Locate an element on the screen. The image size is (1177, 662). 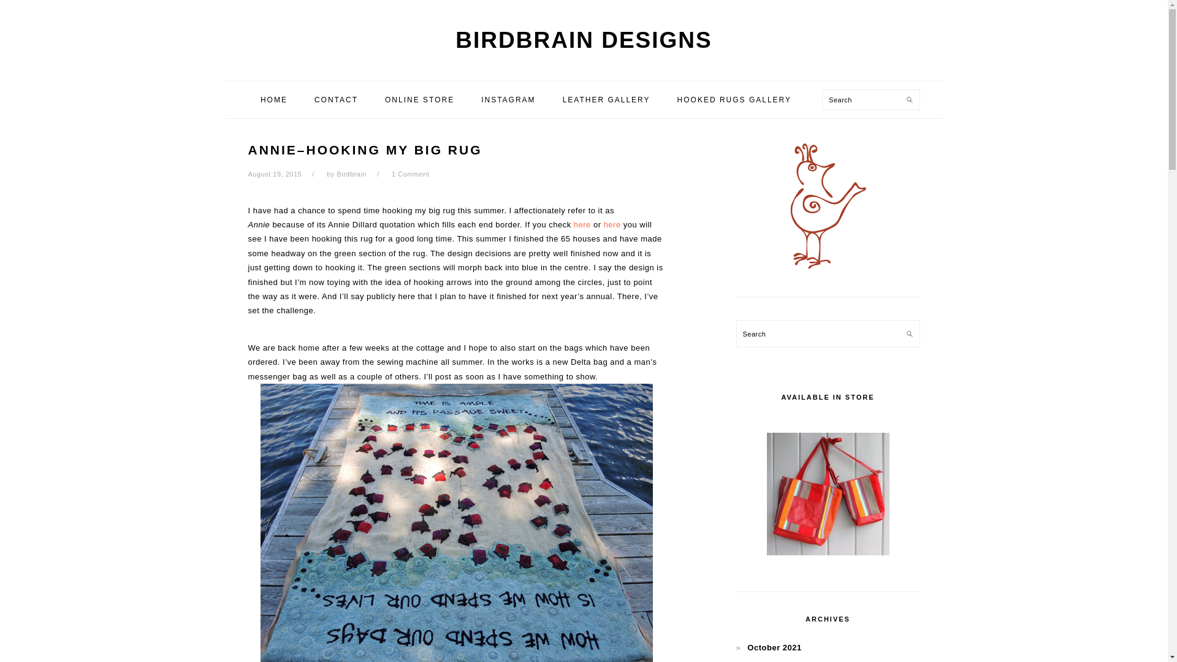
LEATHER GALLERY is located at coordinates (606, 99).